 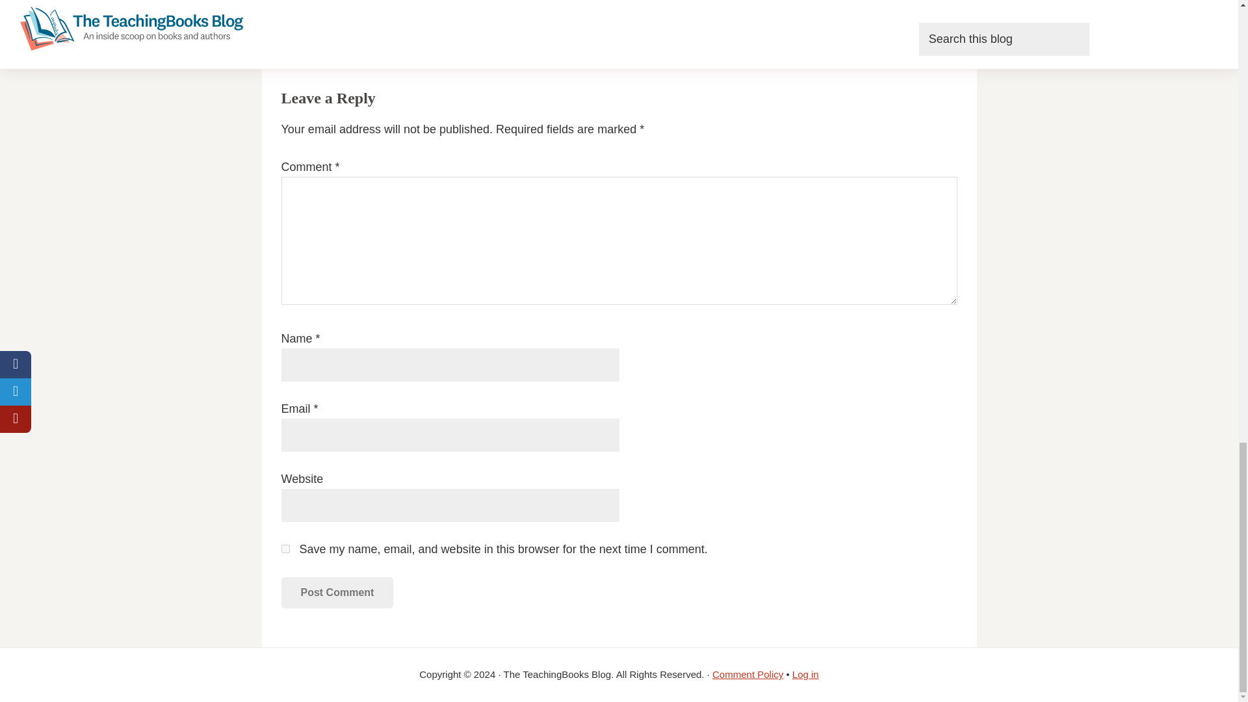 I want to click on yes, so click(x=285, y=549).